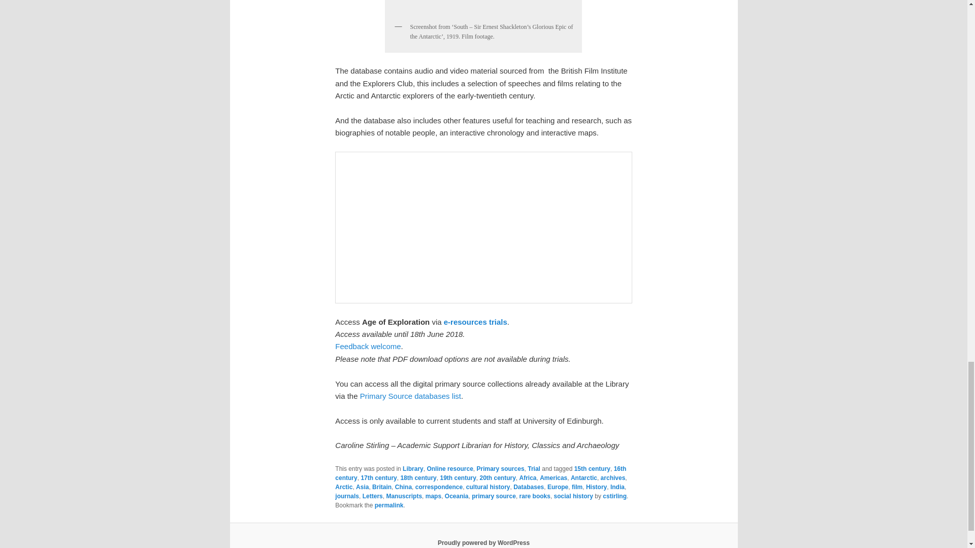 The height and width of the screenshot is (548, 975). Describe the element at coordinates (583, 478) in the screenshot. I see `Antarctic` at that location.